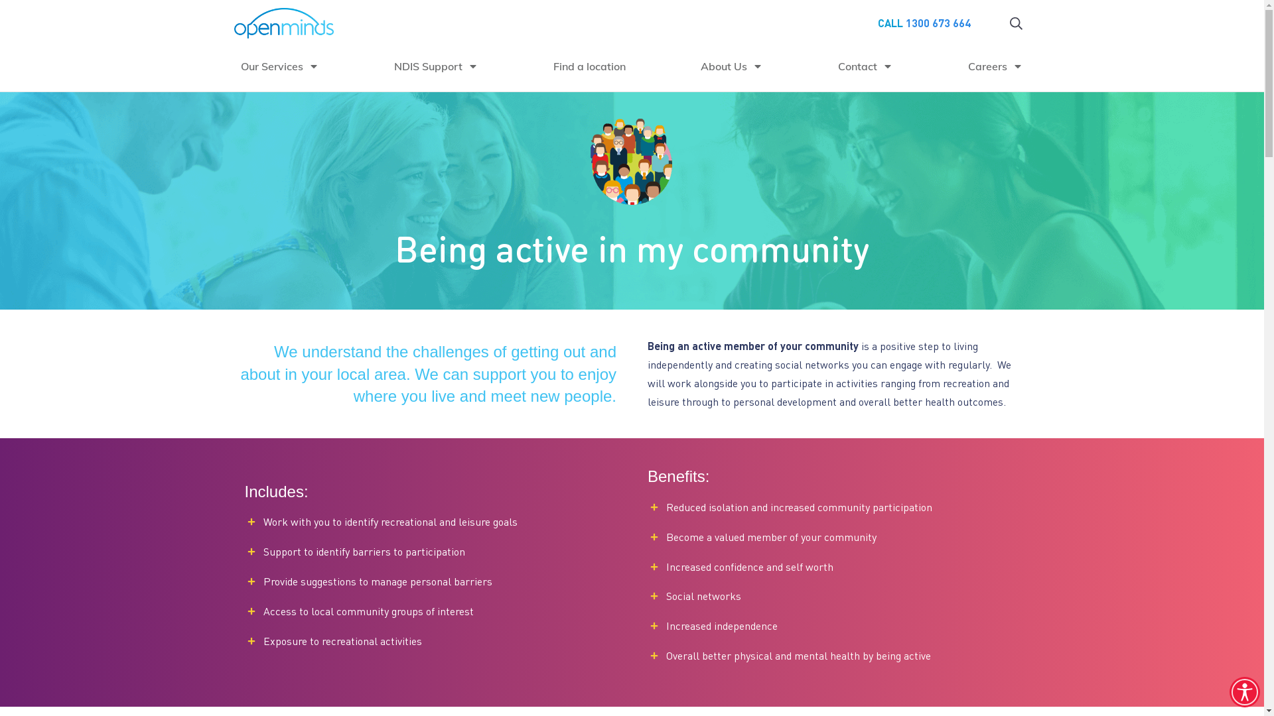  I want to click on Find a location, so click(589, 66).